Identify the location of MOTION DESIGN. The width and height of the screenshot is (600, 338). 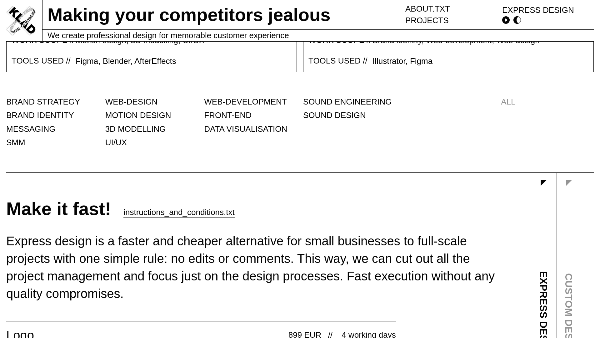
(138, 115).